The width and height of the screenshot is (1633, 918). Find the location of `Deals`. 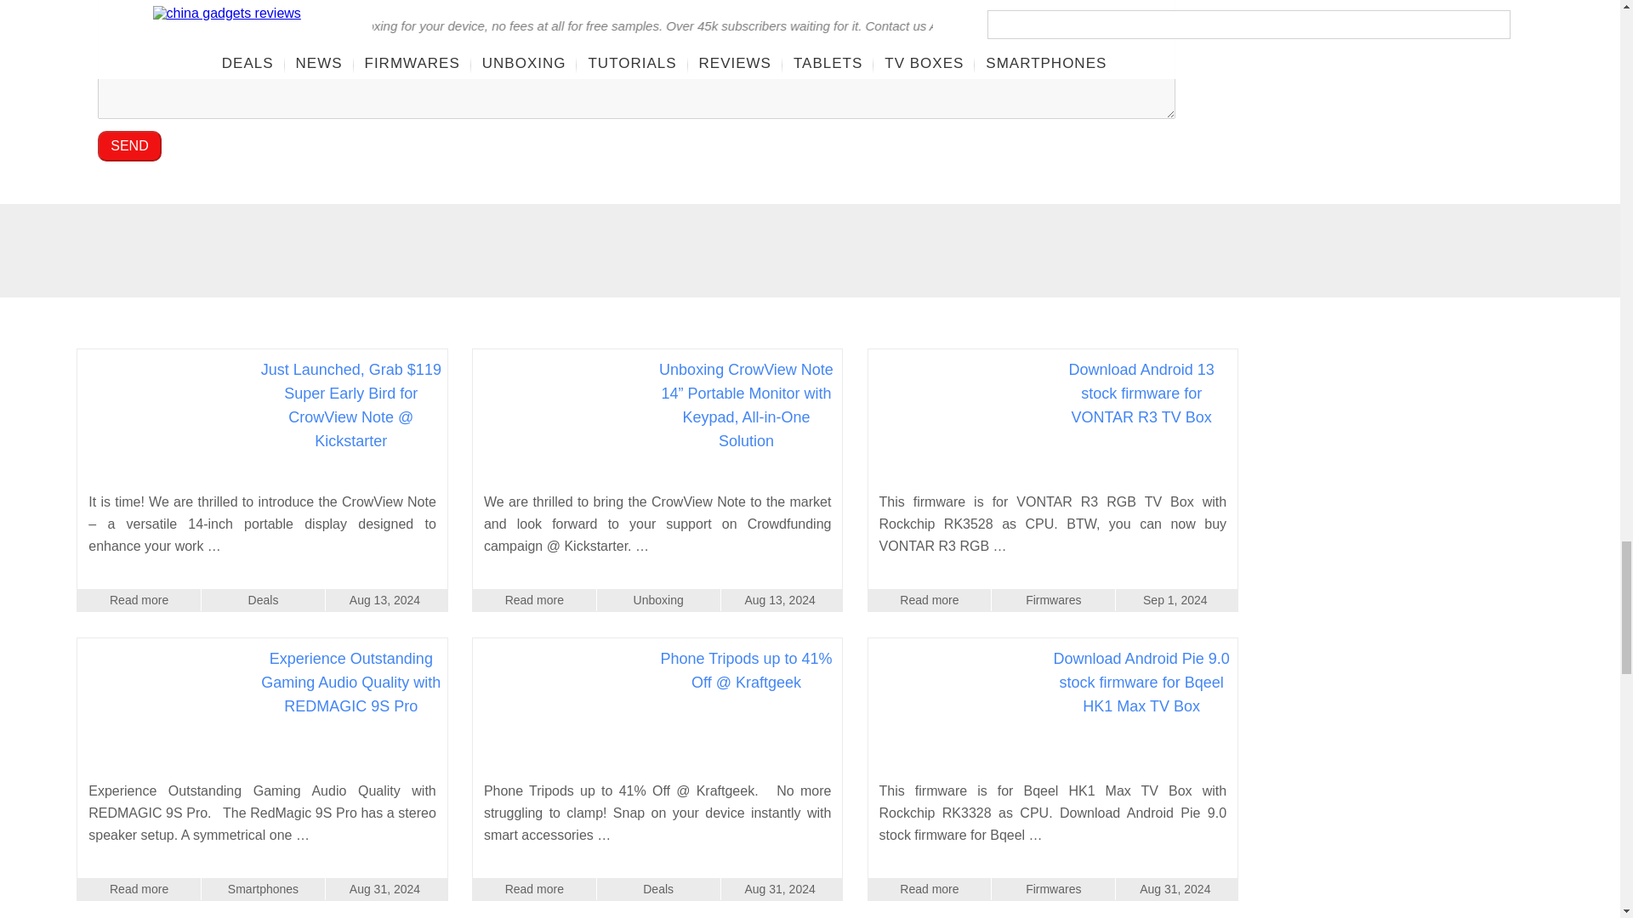

Deals is located at coordinates (263, 600).